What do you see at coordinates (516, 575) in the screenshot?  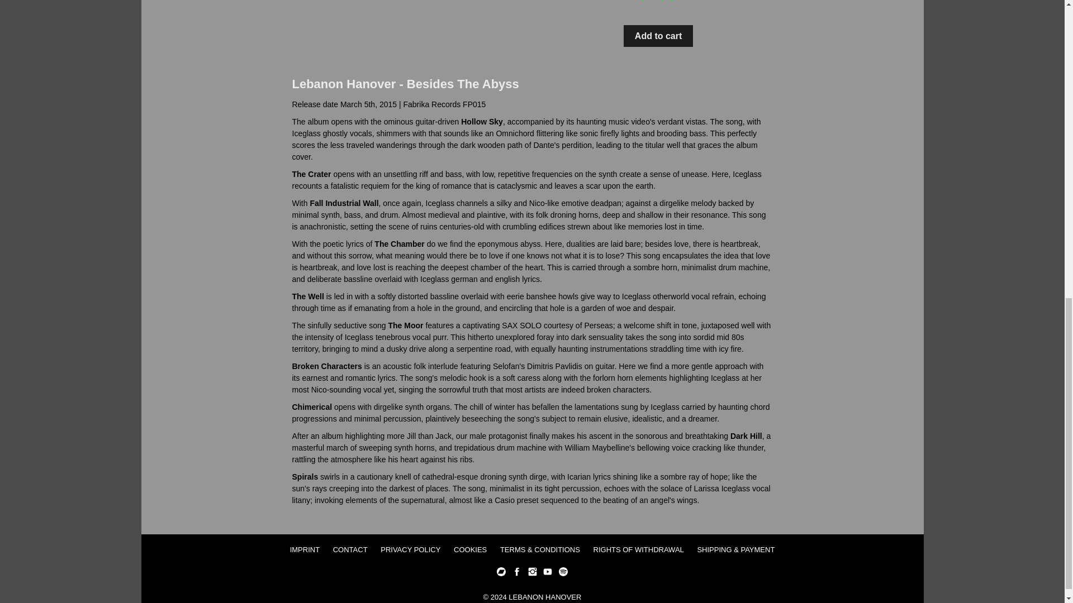 I see `Facebook` at bounding box center [516, 575].